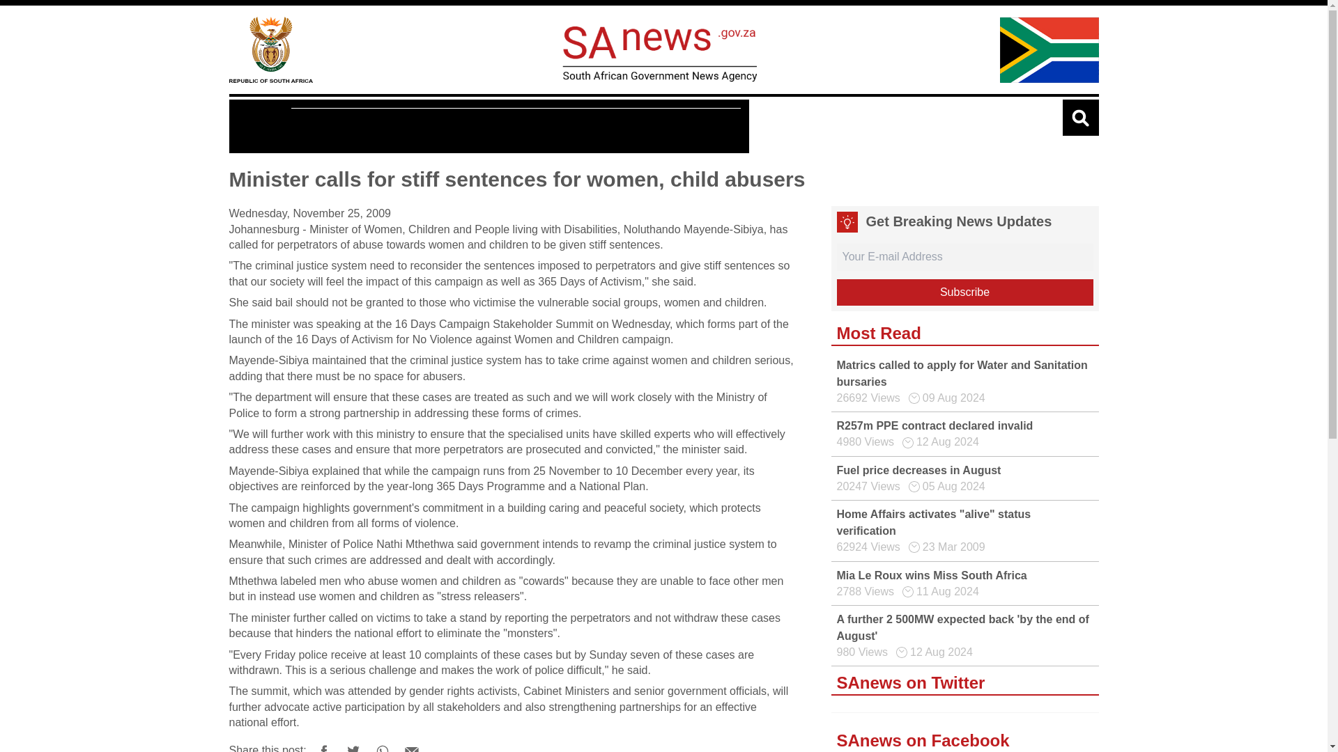  I want to click on Multimedia, so click(404, 127).